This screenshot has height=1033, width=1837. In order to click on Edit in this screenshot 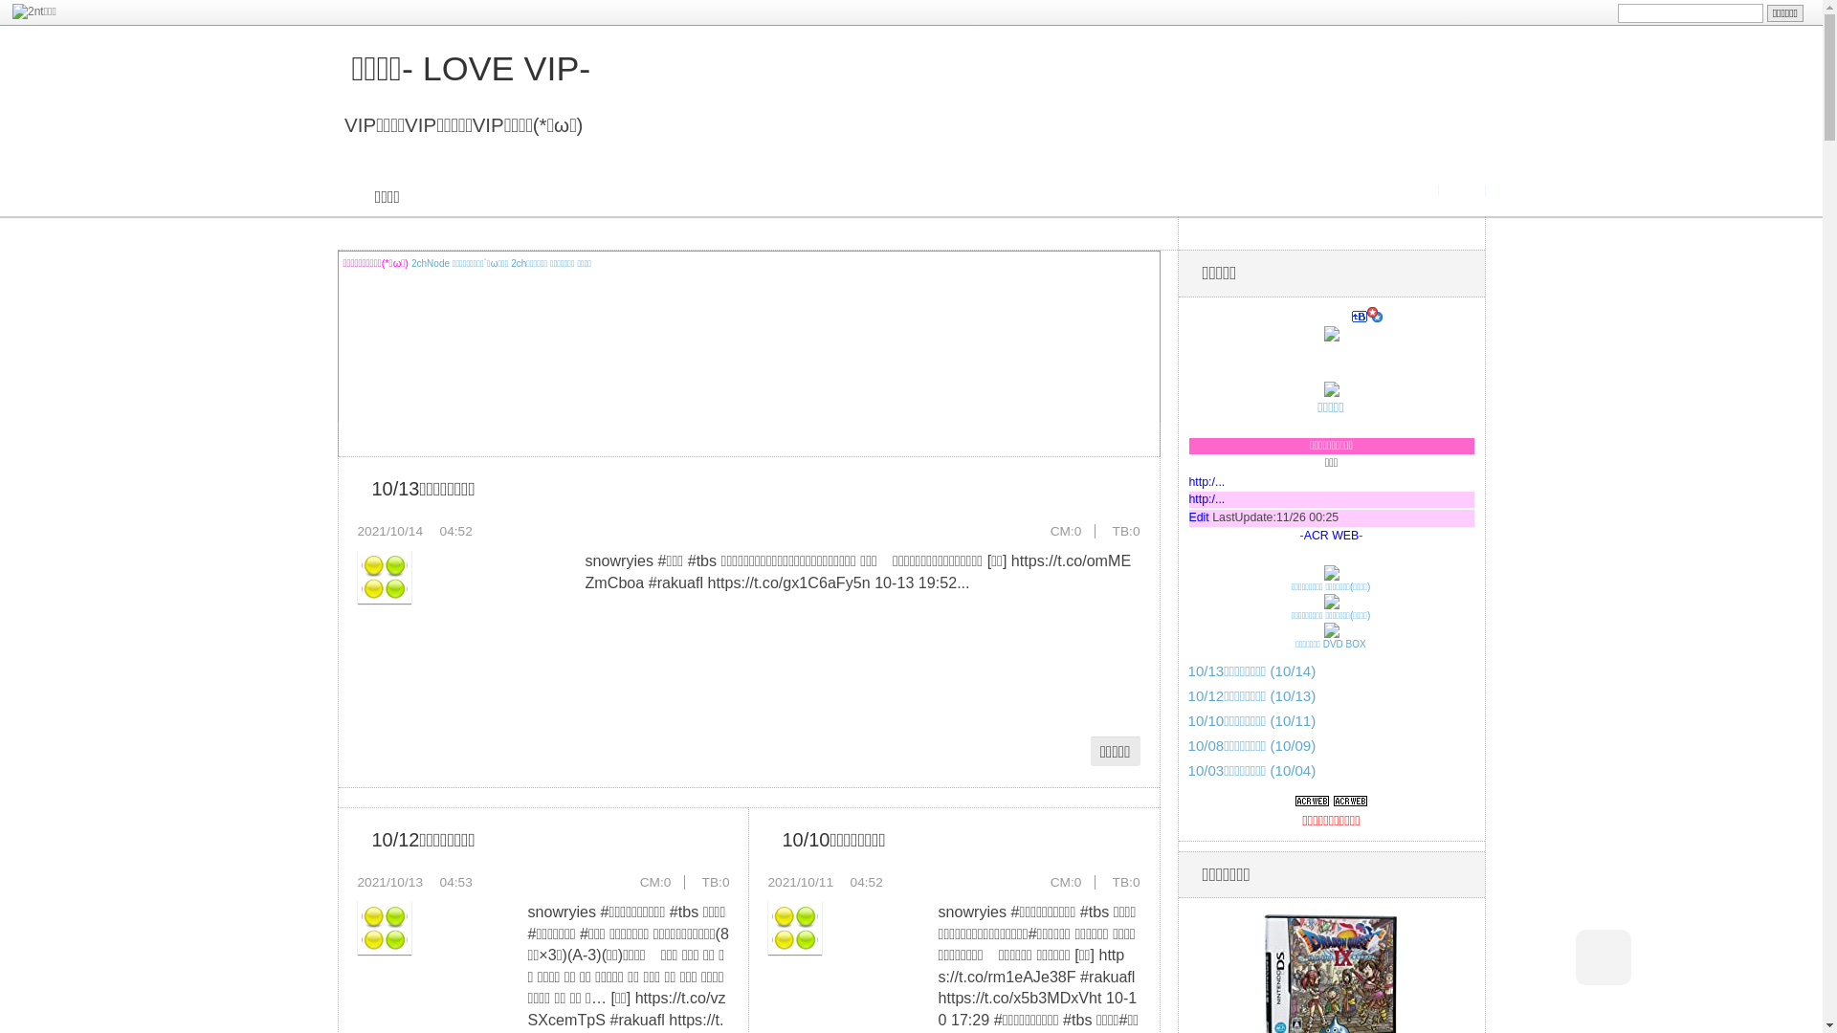, I will do `click(1198, 517)`.